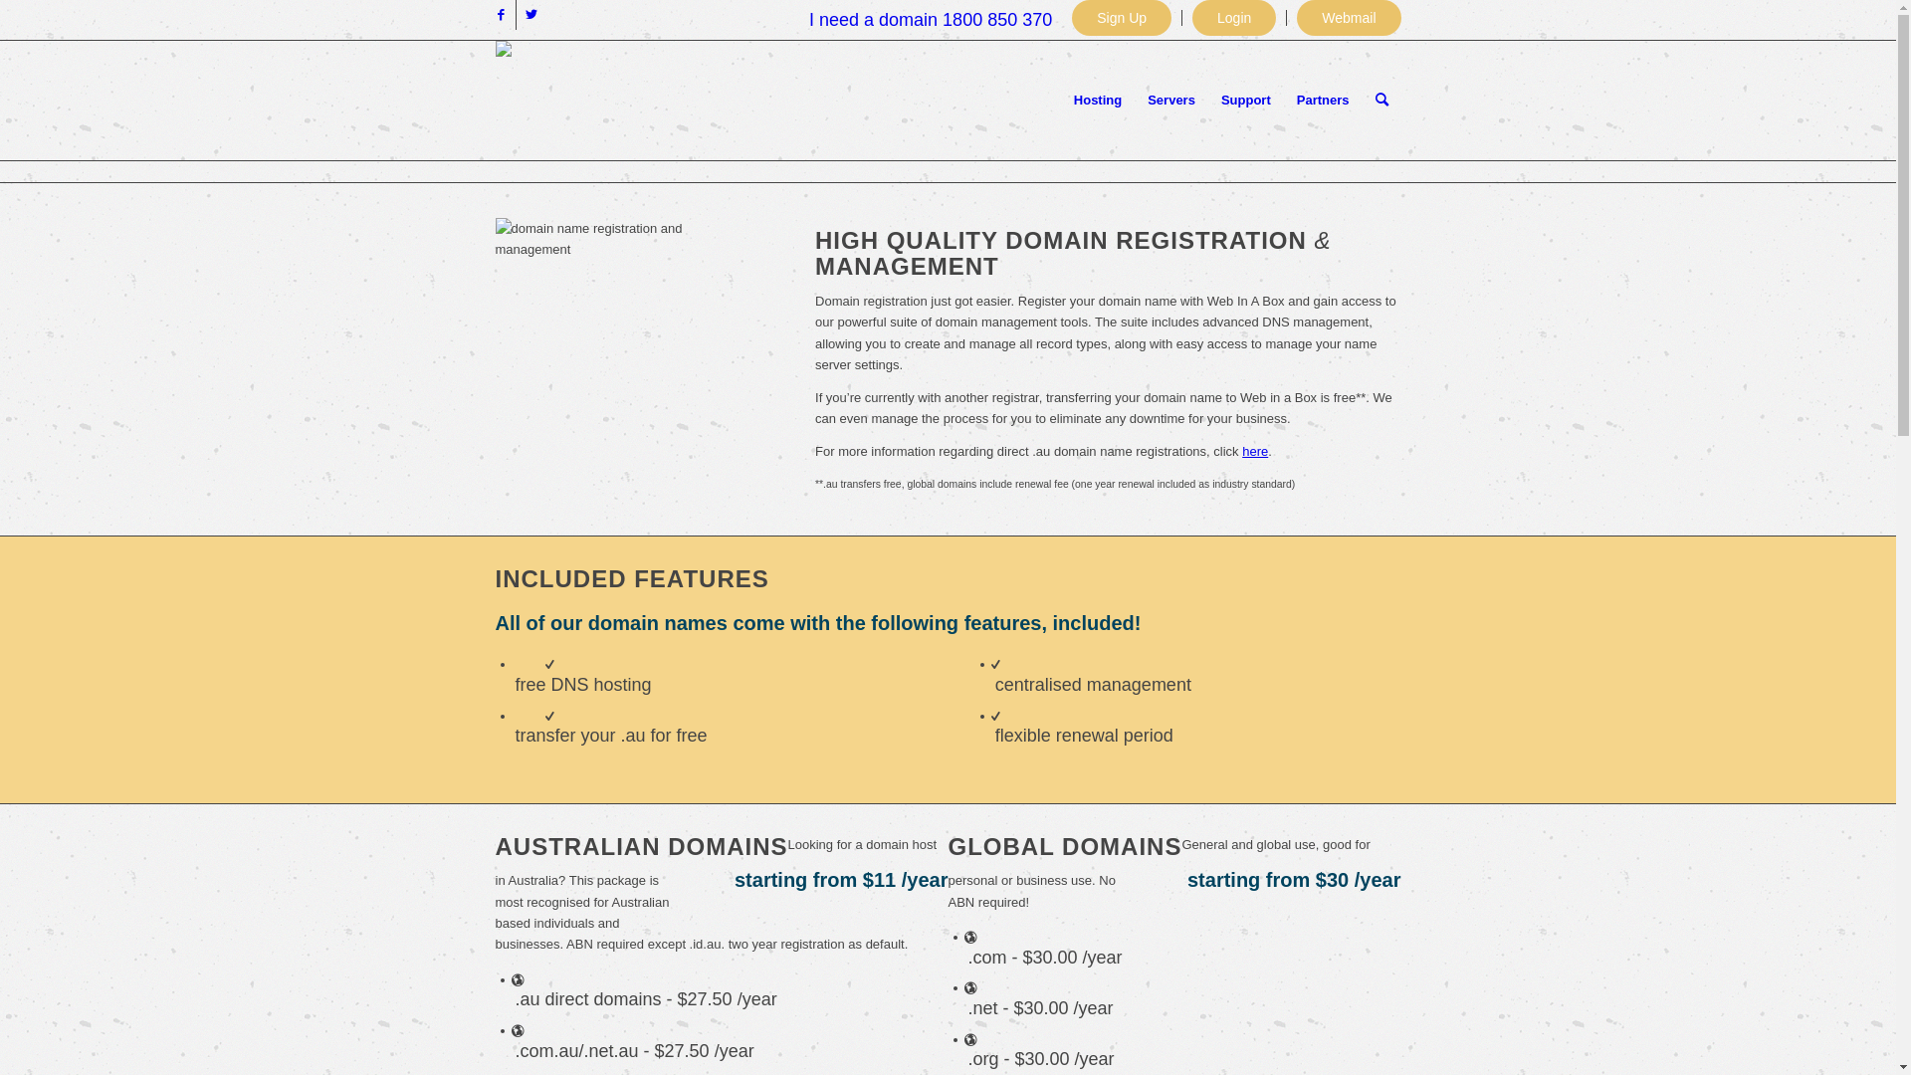  Describe the element at coordinates (997, 20) in the screenshot. I see `1800 850 370` at that location.